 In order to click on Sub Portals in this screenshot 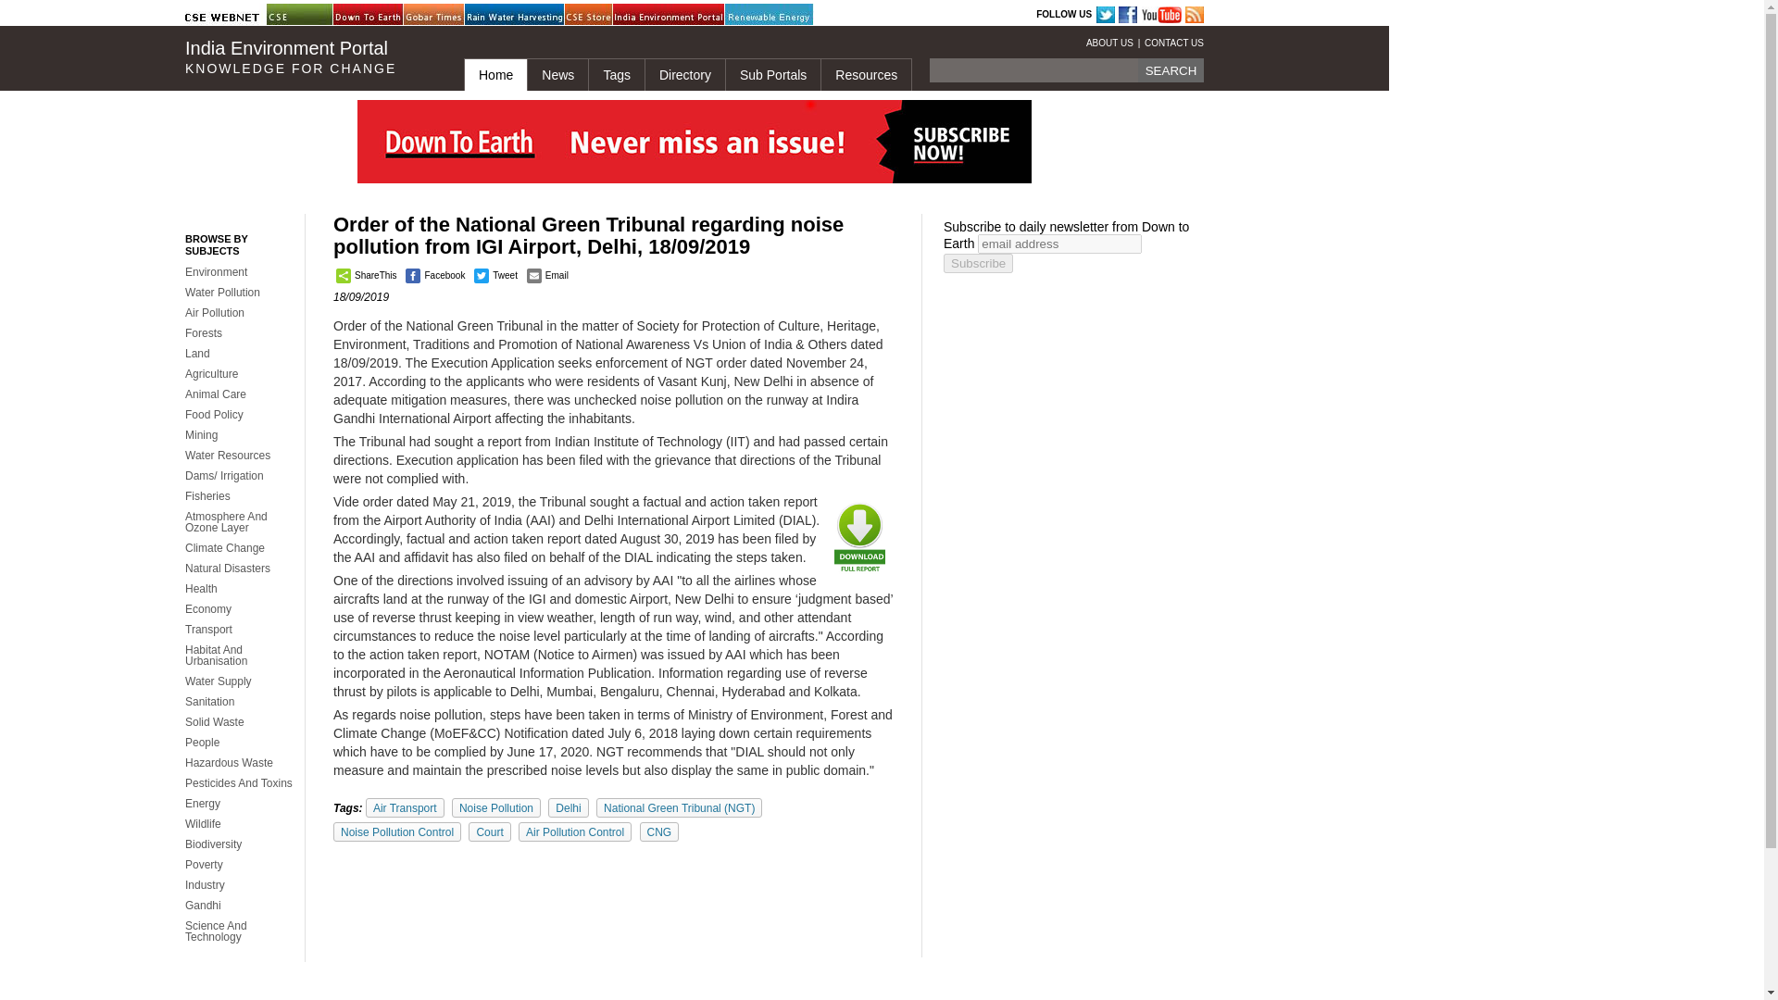, I will do `click(772, 74)`.